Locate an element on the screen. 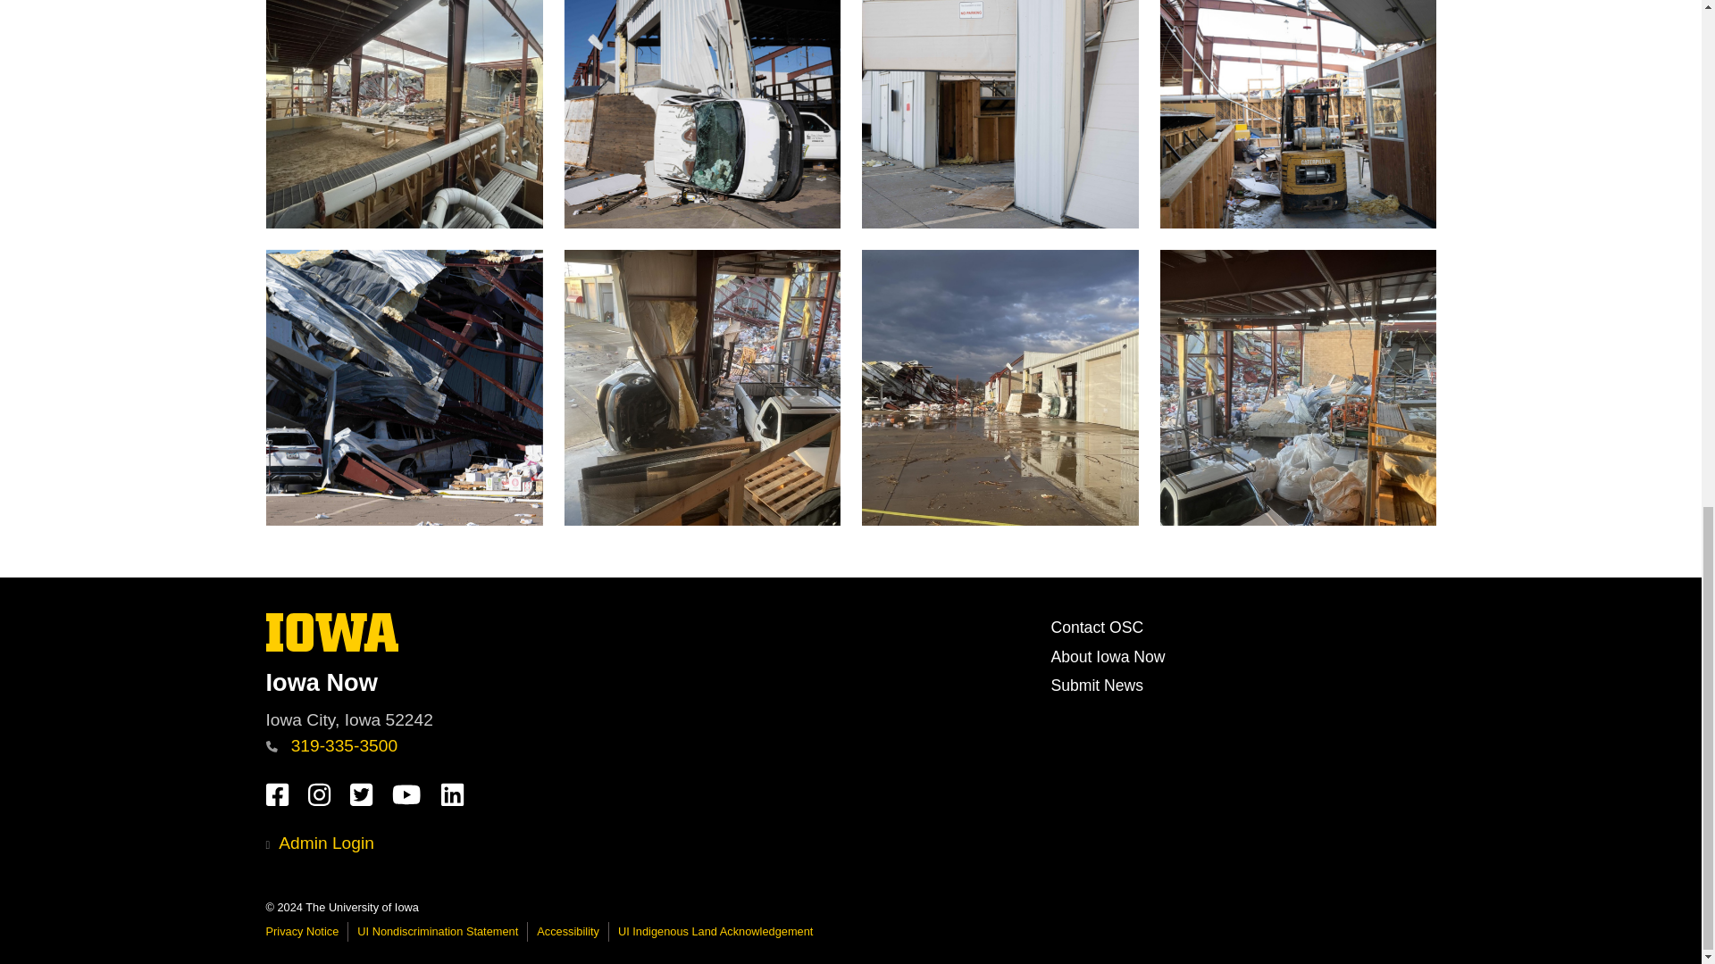  University of Iowa is located at coordinates (650, 682).